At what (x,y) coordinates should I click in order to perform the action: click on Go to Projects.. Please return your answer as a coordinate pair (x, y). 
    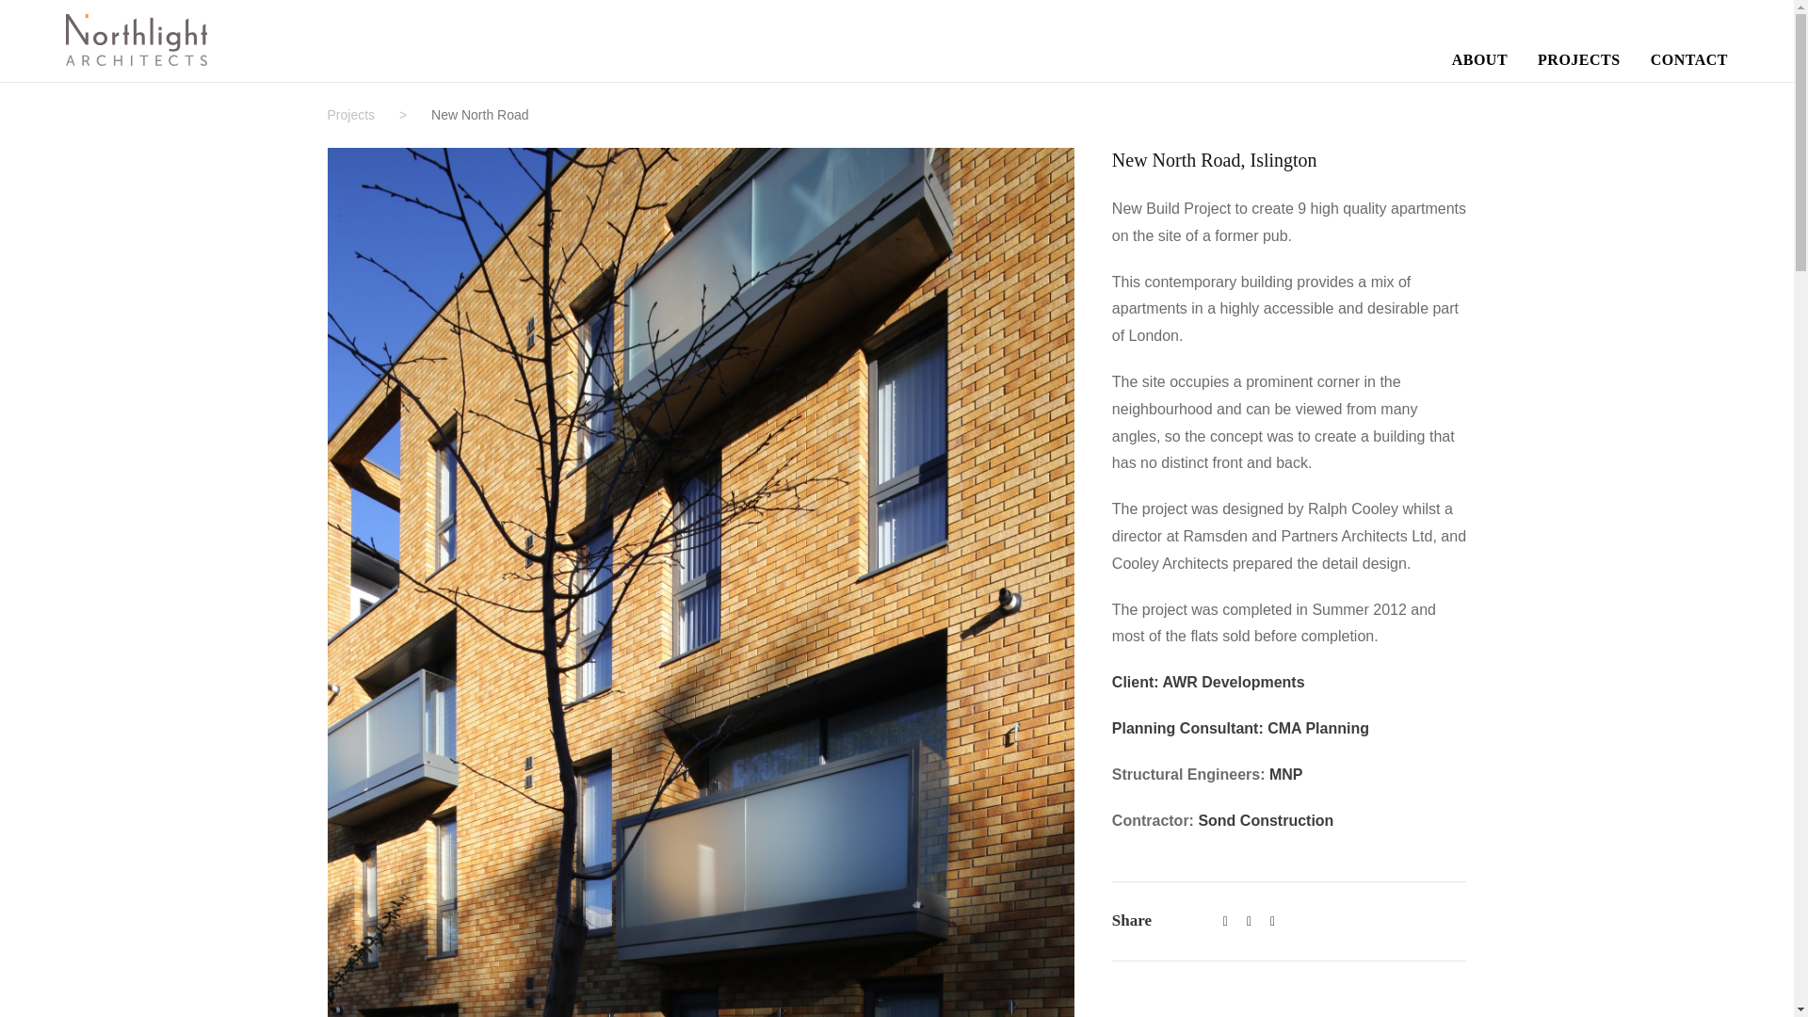
    Looking at the image, I should click on (351, 115).